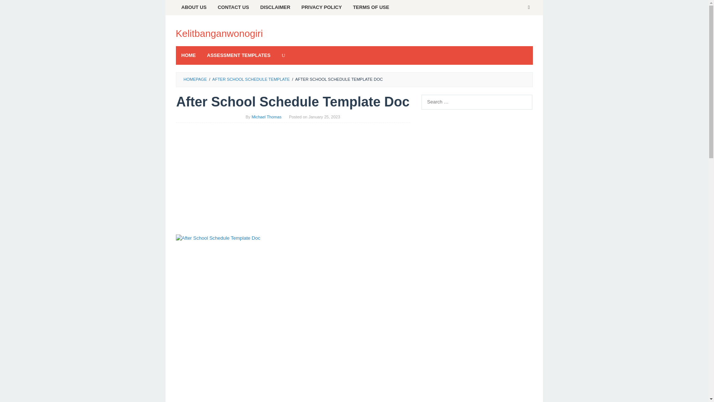 Image resolution: width=714 pixels, height=402 pixels. I want to click on CONTACT US, so click(233, 7).